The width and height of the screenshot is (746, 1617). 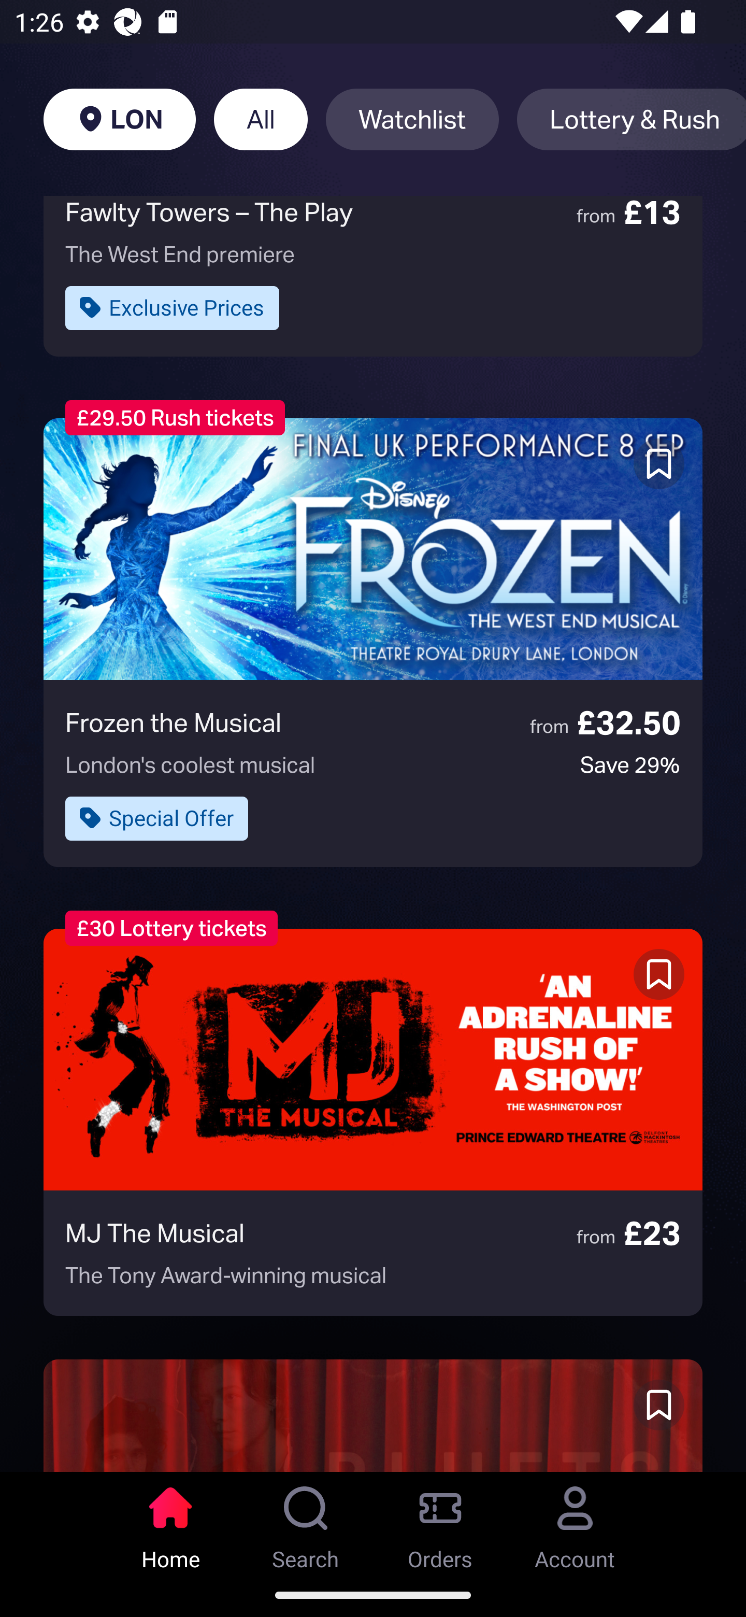 I want to click on LON, so click(x=119, y=119).